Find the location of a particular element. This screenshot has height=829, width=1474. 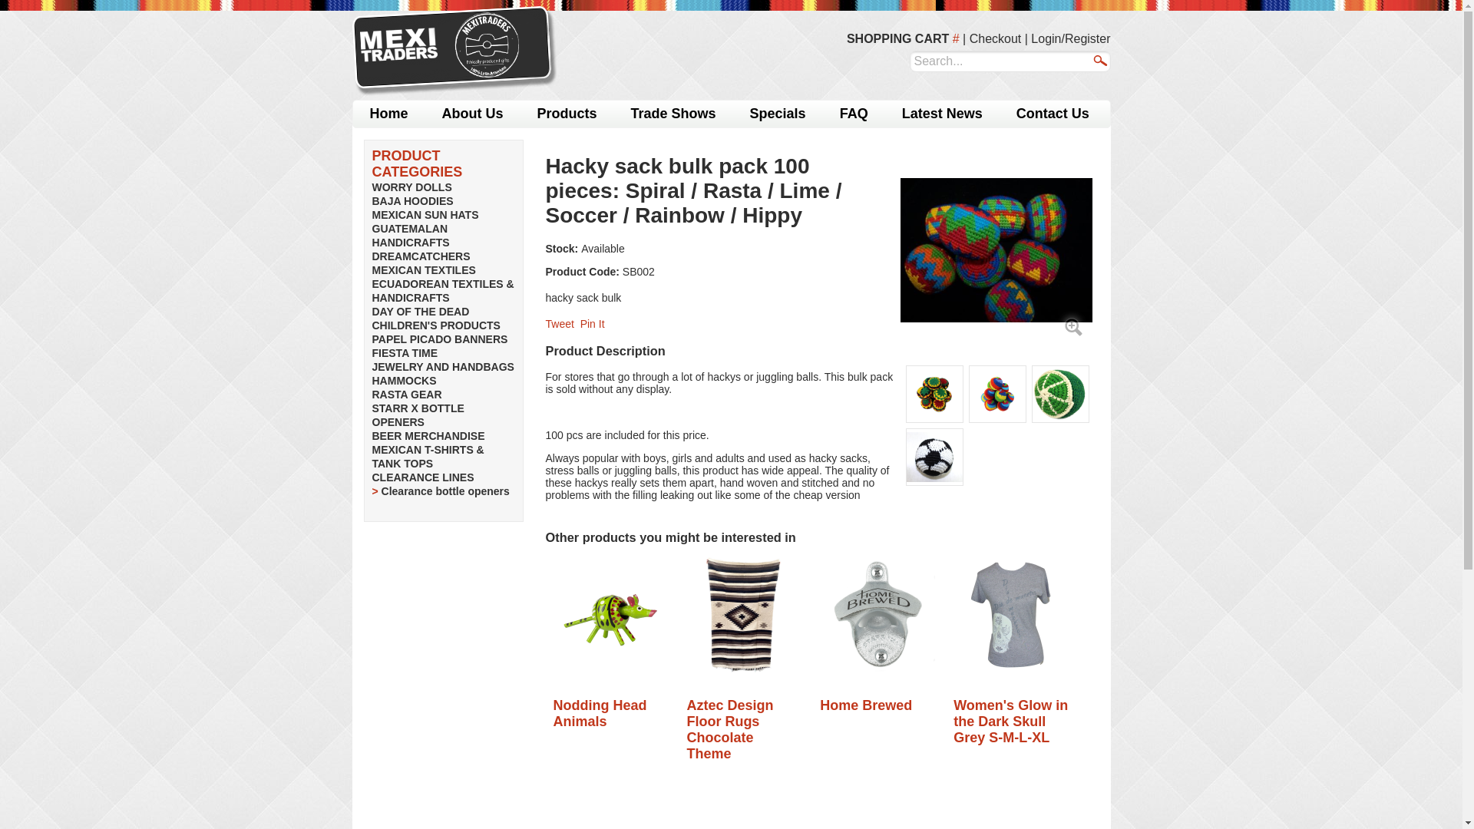

GUATEMALAN HANDICRAFTS is located at coordinates (410, 236).